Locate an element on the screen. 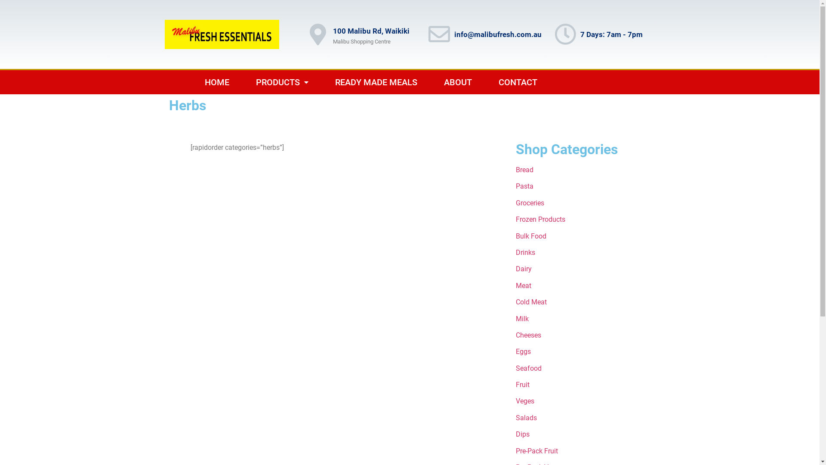 The height and width of the screenshot is (465, 826). HOME is located at coordinates (217, 82).